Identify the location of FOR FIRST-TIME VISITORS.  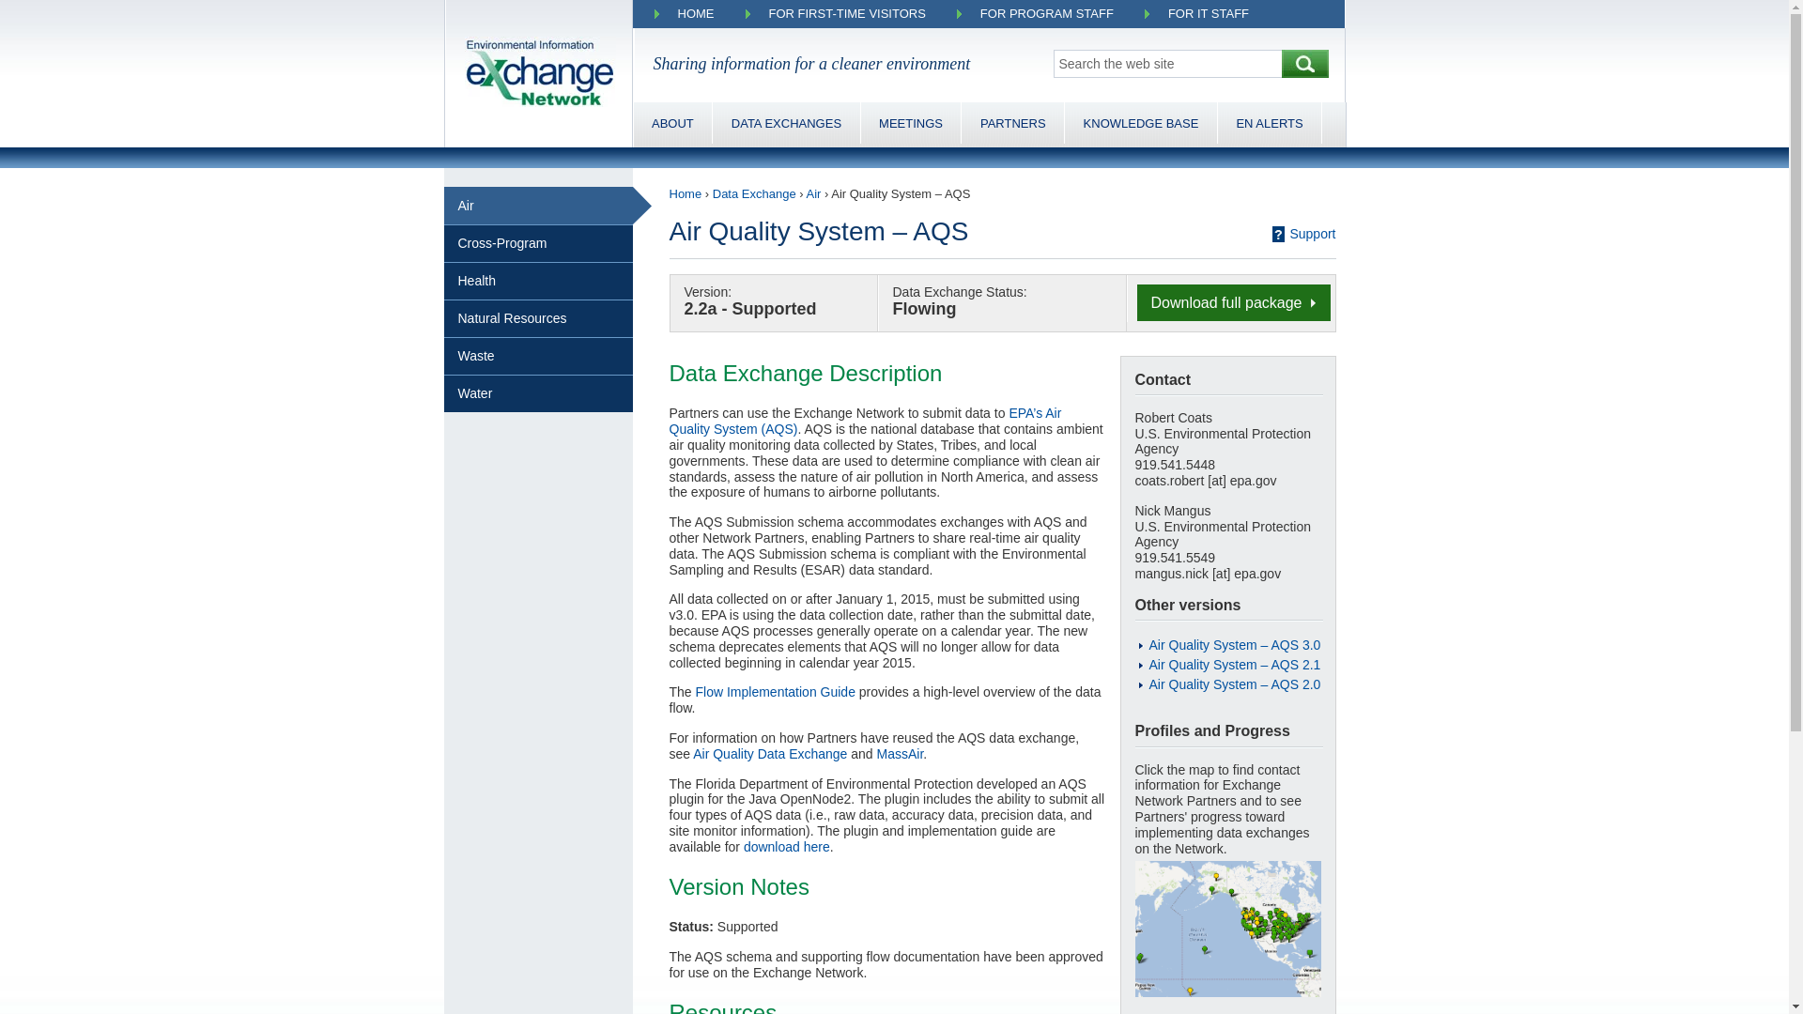
(846, 14).